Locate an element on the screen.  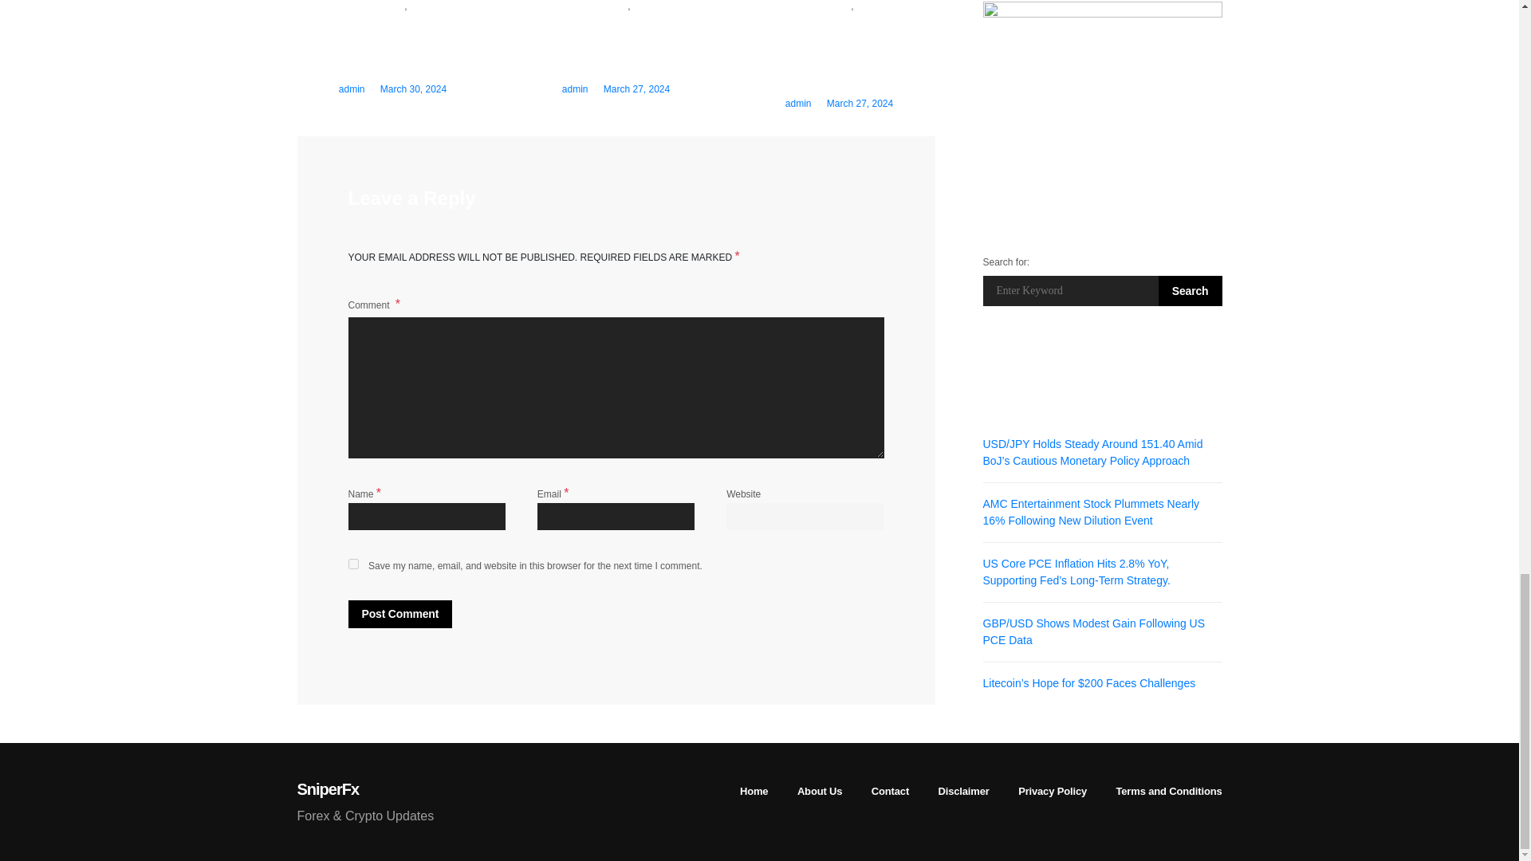
Post Comment is located at coordinates (399, 614).